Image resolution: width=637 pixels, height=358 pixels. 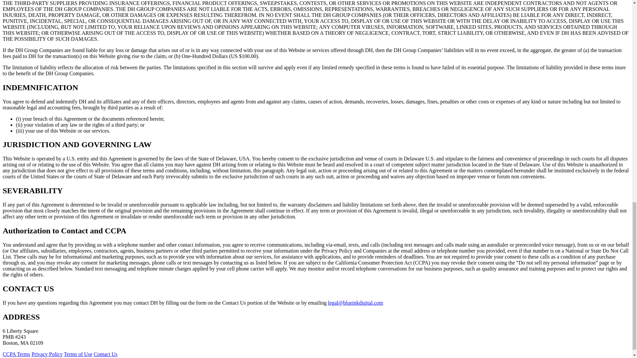 I want to click on Privacy Policy, so click(x=47, y=354).